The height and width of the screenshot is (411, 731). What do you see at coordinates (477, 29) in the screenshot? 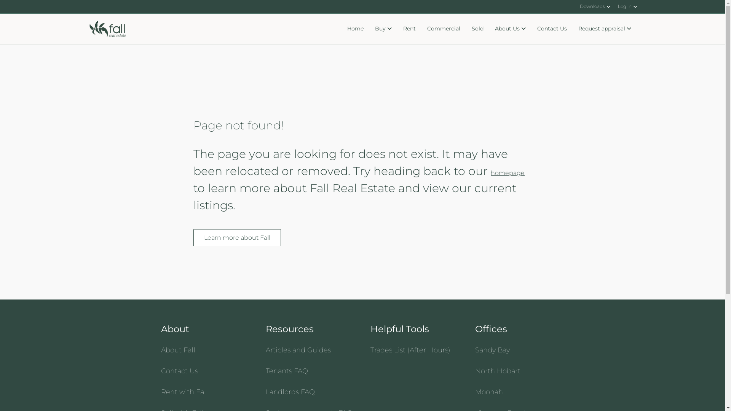
I see `Sold` at bounding box center [477, 29].